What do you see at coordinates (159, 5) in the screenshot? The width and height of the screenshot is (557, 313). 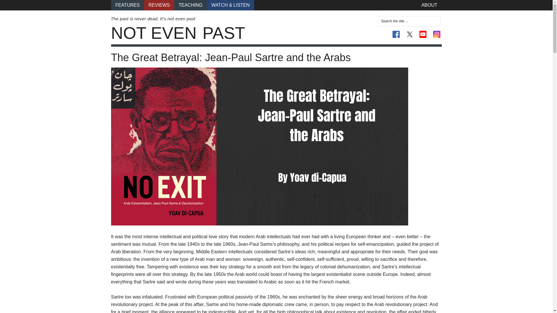 I see `REVIEWS` at bounding box center [159, 5].